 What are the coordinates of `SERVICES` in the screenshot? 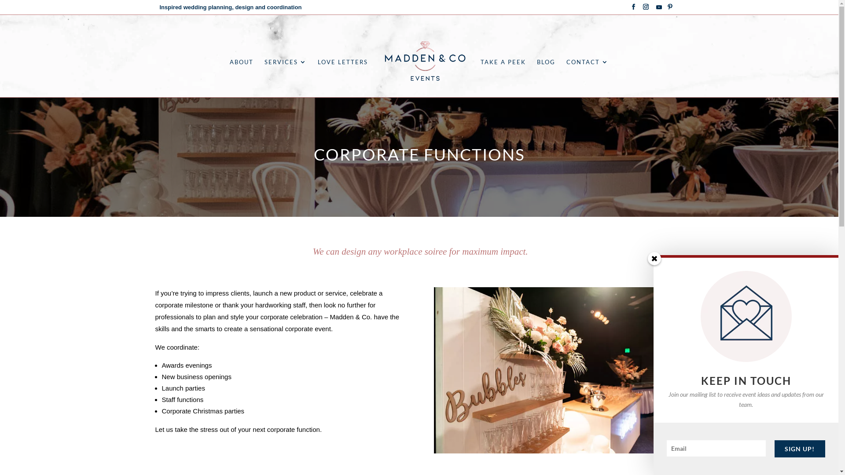 It's located at (286, 78).